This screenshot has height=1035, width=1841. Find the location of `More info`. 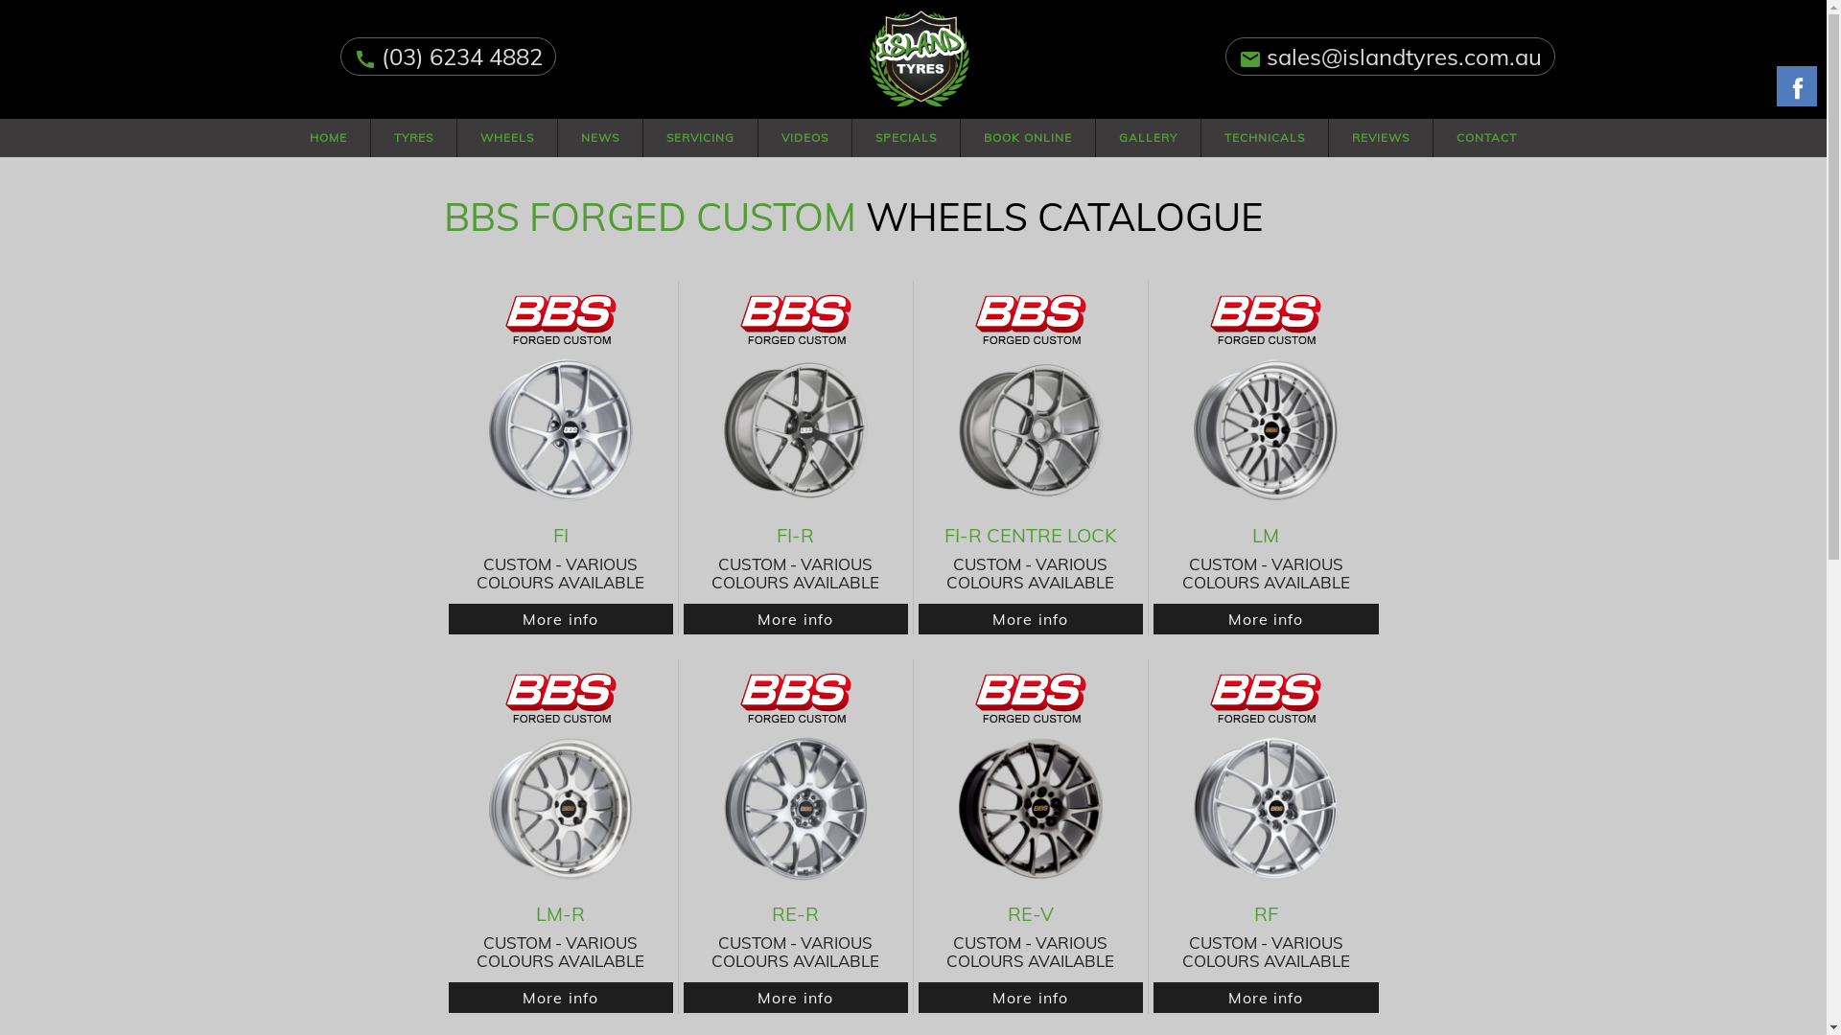

More info is located at coordinates (561, 619).